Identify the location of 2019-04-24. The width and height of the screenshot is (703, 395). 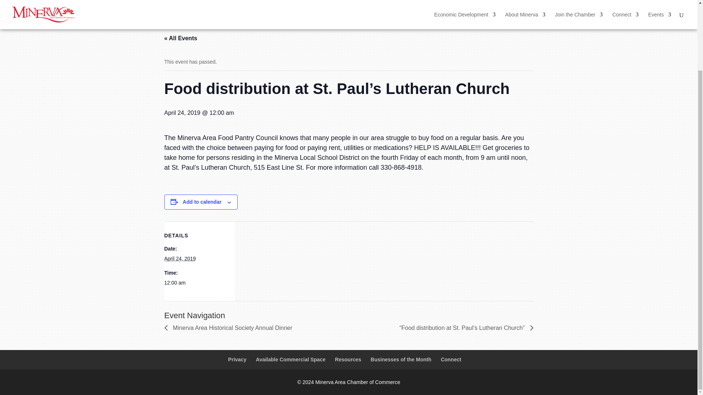
(195, 283).